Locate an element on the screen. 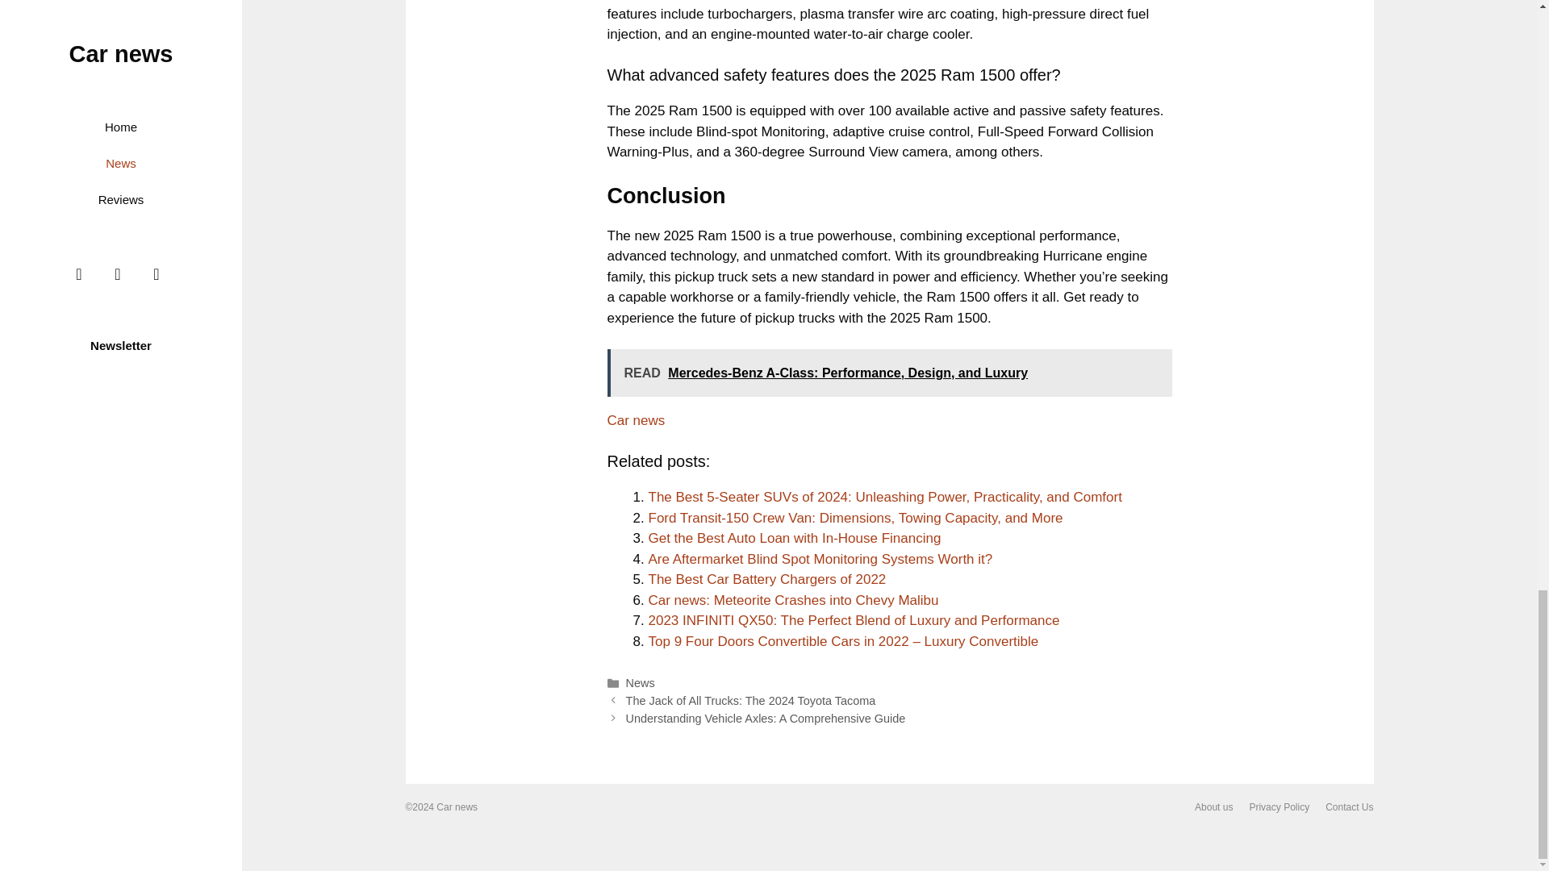 The image size is (1549, 871). Get the Best Auto Loan with In-House Financing is located at coordinates (795, 538).